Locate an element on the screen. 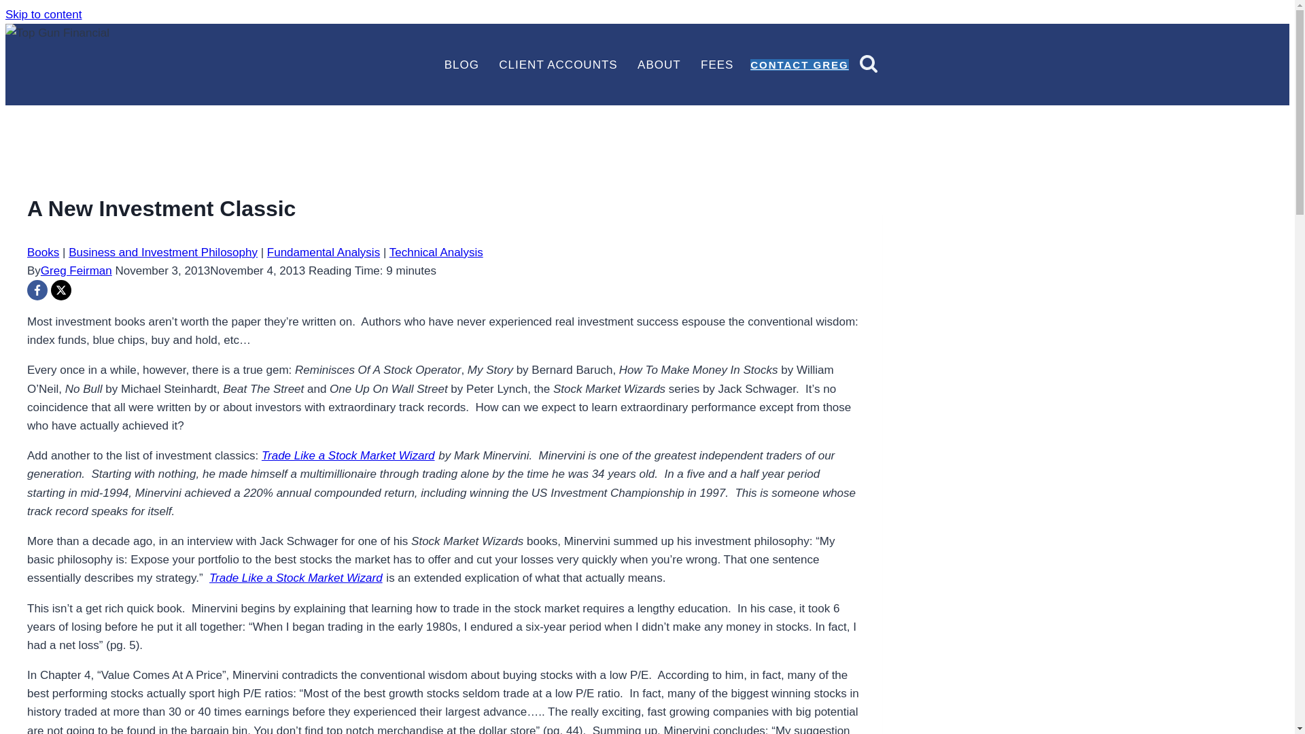 The width and height of the screenshot is (1305, 734). Books is located at coordinates (43, 252).